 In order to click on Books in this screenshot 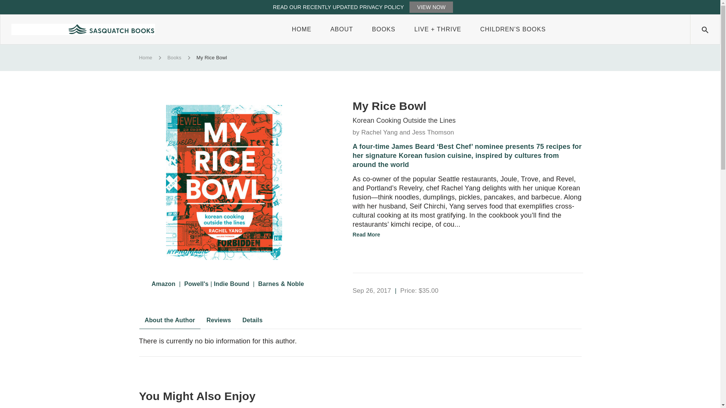, I will do `click(383, 29)`.